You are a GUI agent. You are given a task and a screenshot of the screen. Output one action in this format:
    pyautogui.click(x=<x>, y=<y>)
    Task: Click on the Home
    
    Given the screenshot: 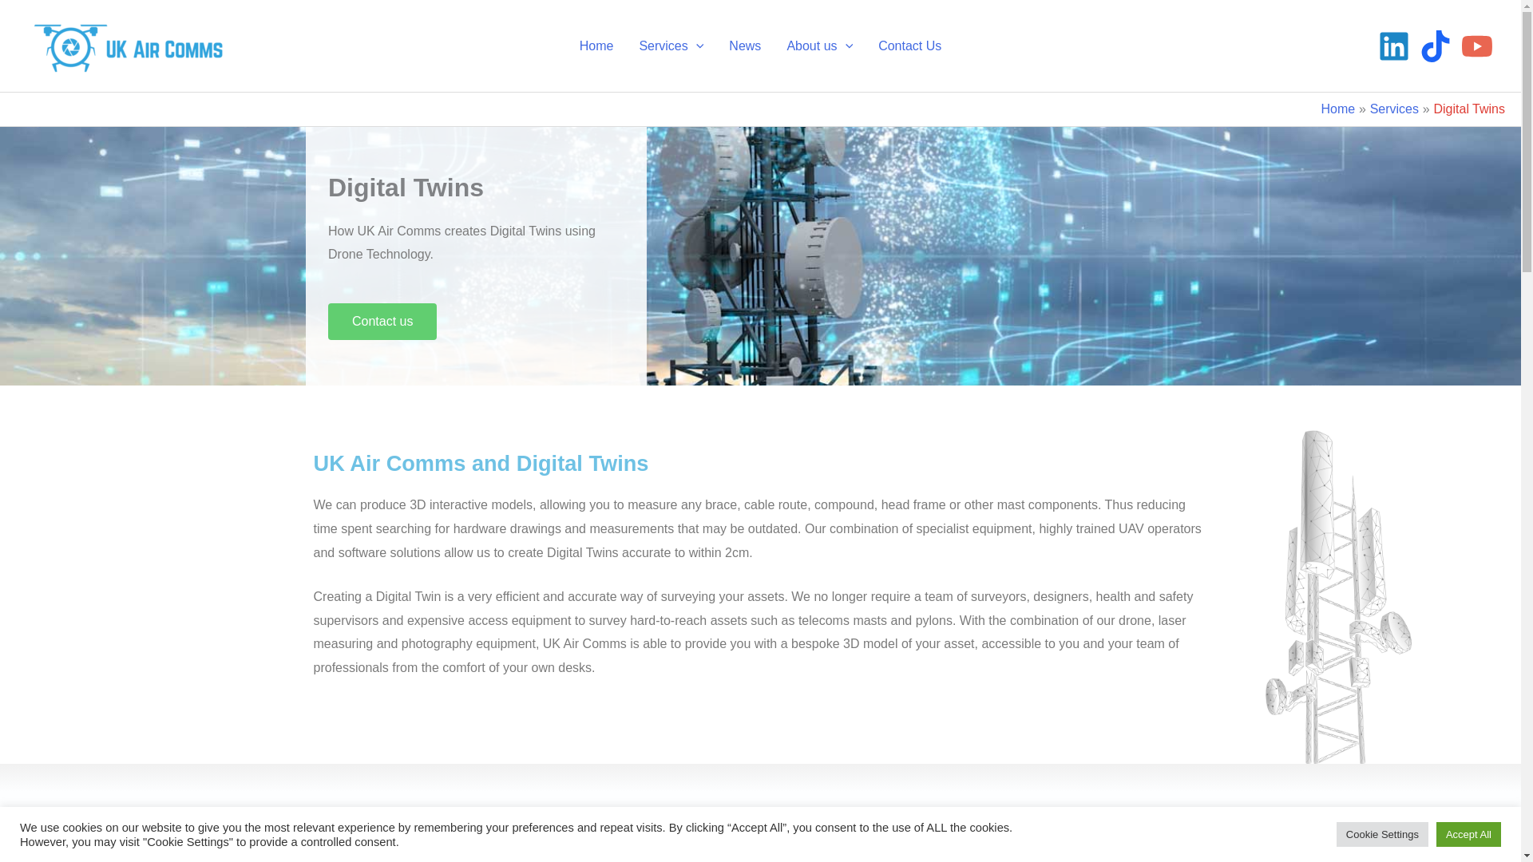 What is the action you would take?
    pyautogui.click(x=1337, y=109)
    